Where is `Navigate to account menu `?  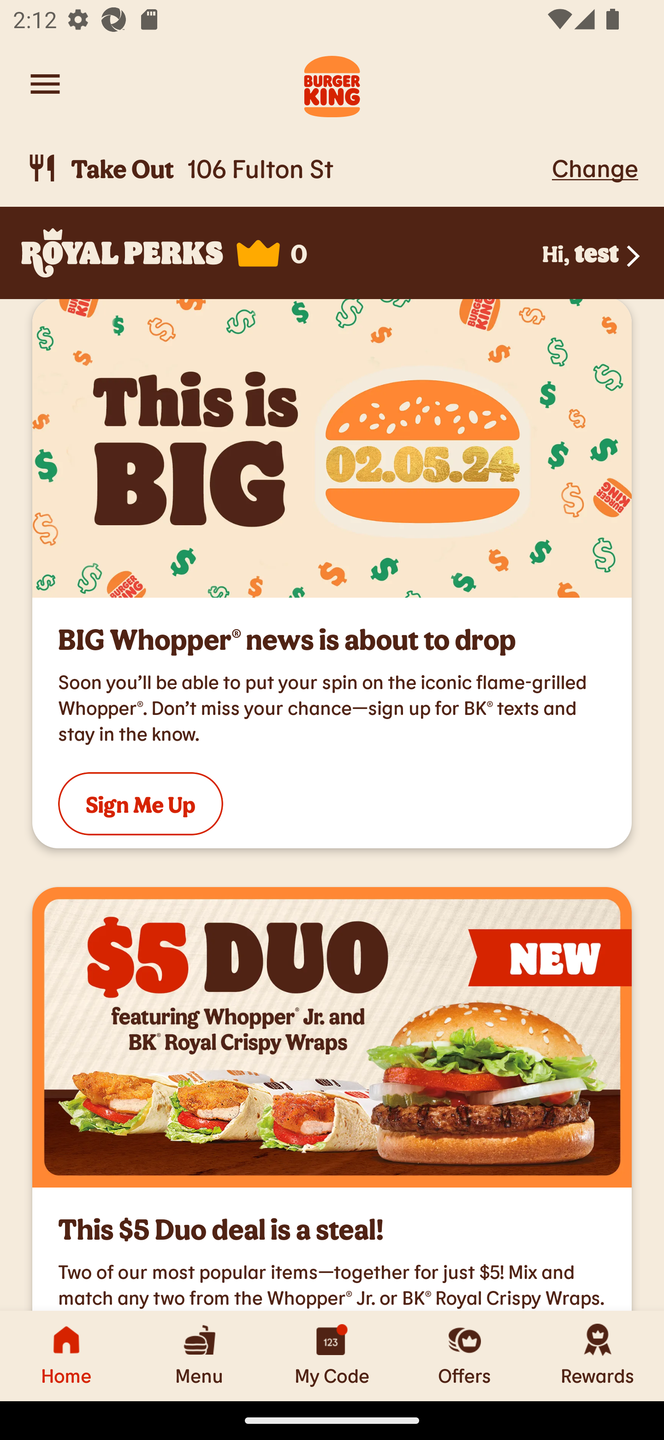
Navigate to account menu  is located at coordinates (45, 84).